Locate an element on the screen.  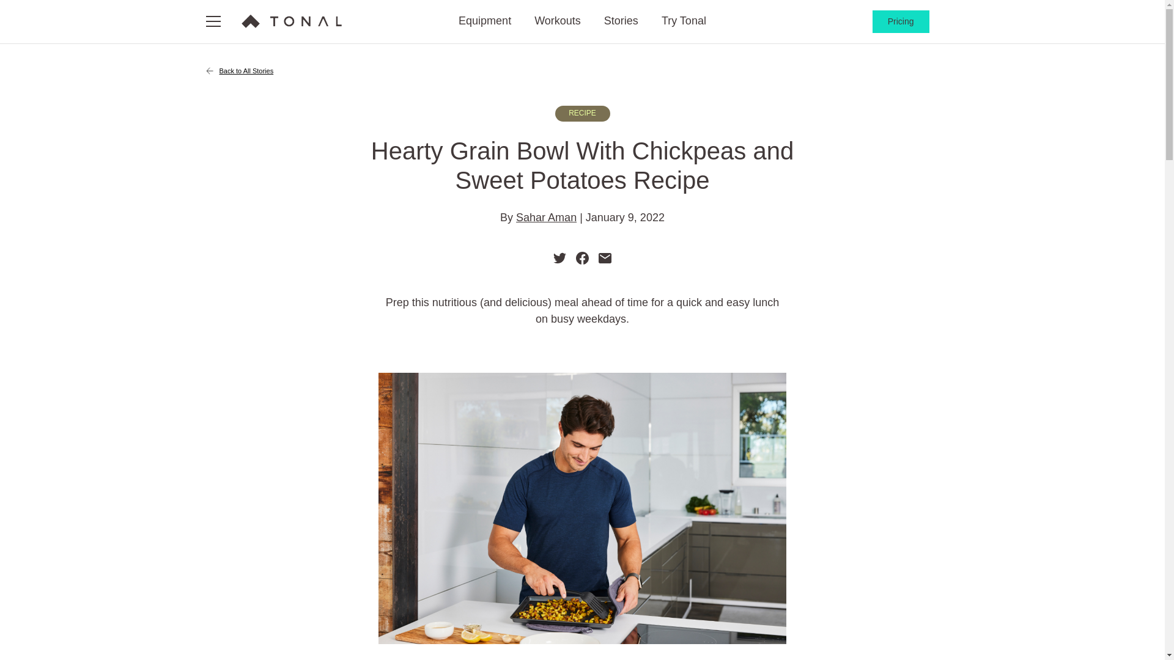
Pricing is located at coordinates (901, 22).